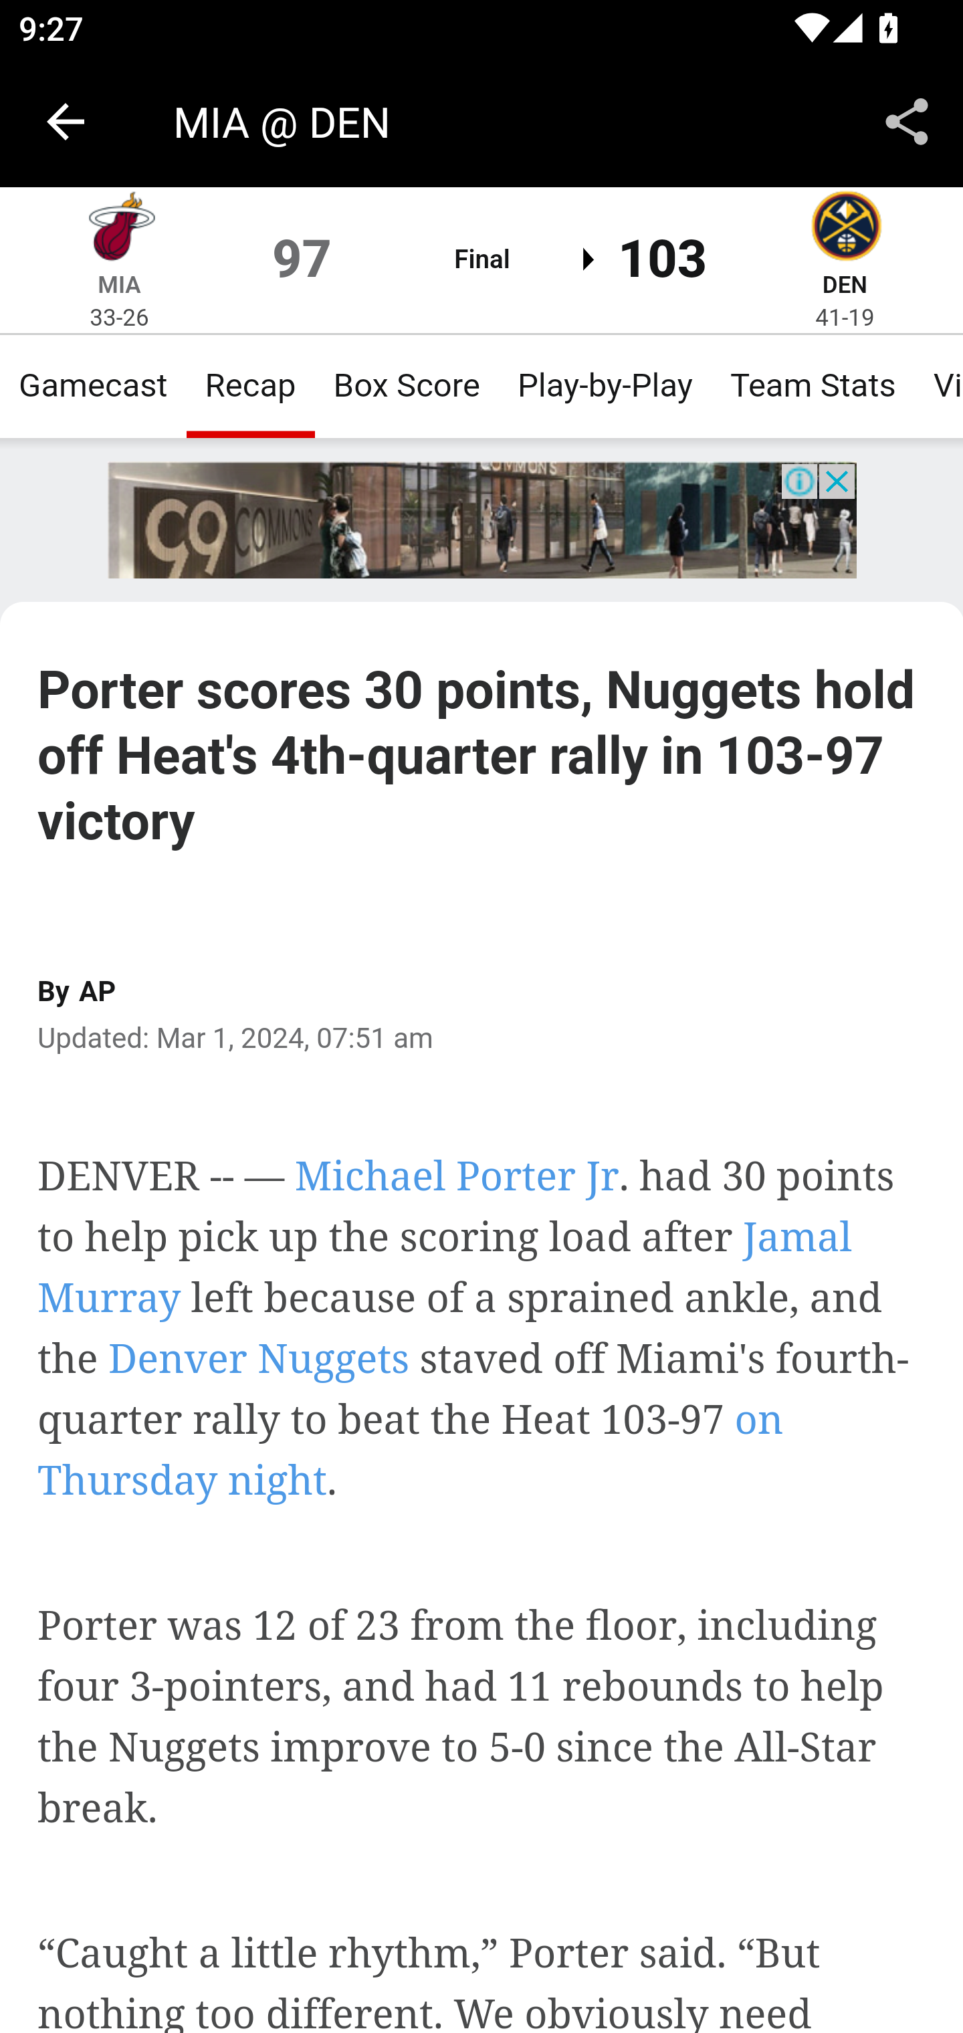  Describe the element at coordinates (813, 385) in the screenshot. I see `Team Stats` at that location.